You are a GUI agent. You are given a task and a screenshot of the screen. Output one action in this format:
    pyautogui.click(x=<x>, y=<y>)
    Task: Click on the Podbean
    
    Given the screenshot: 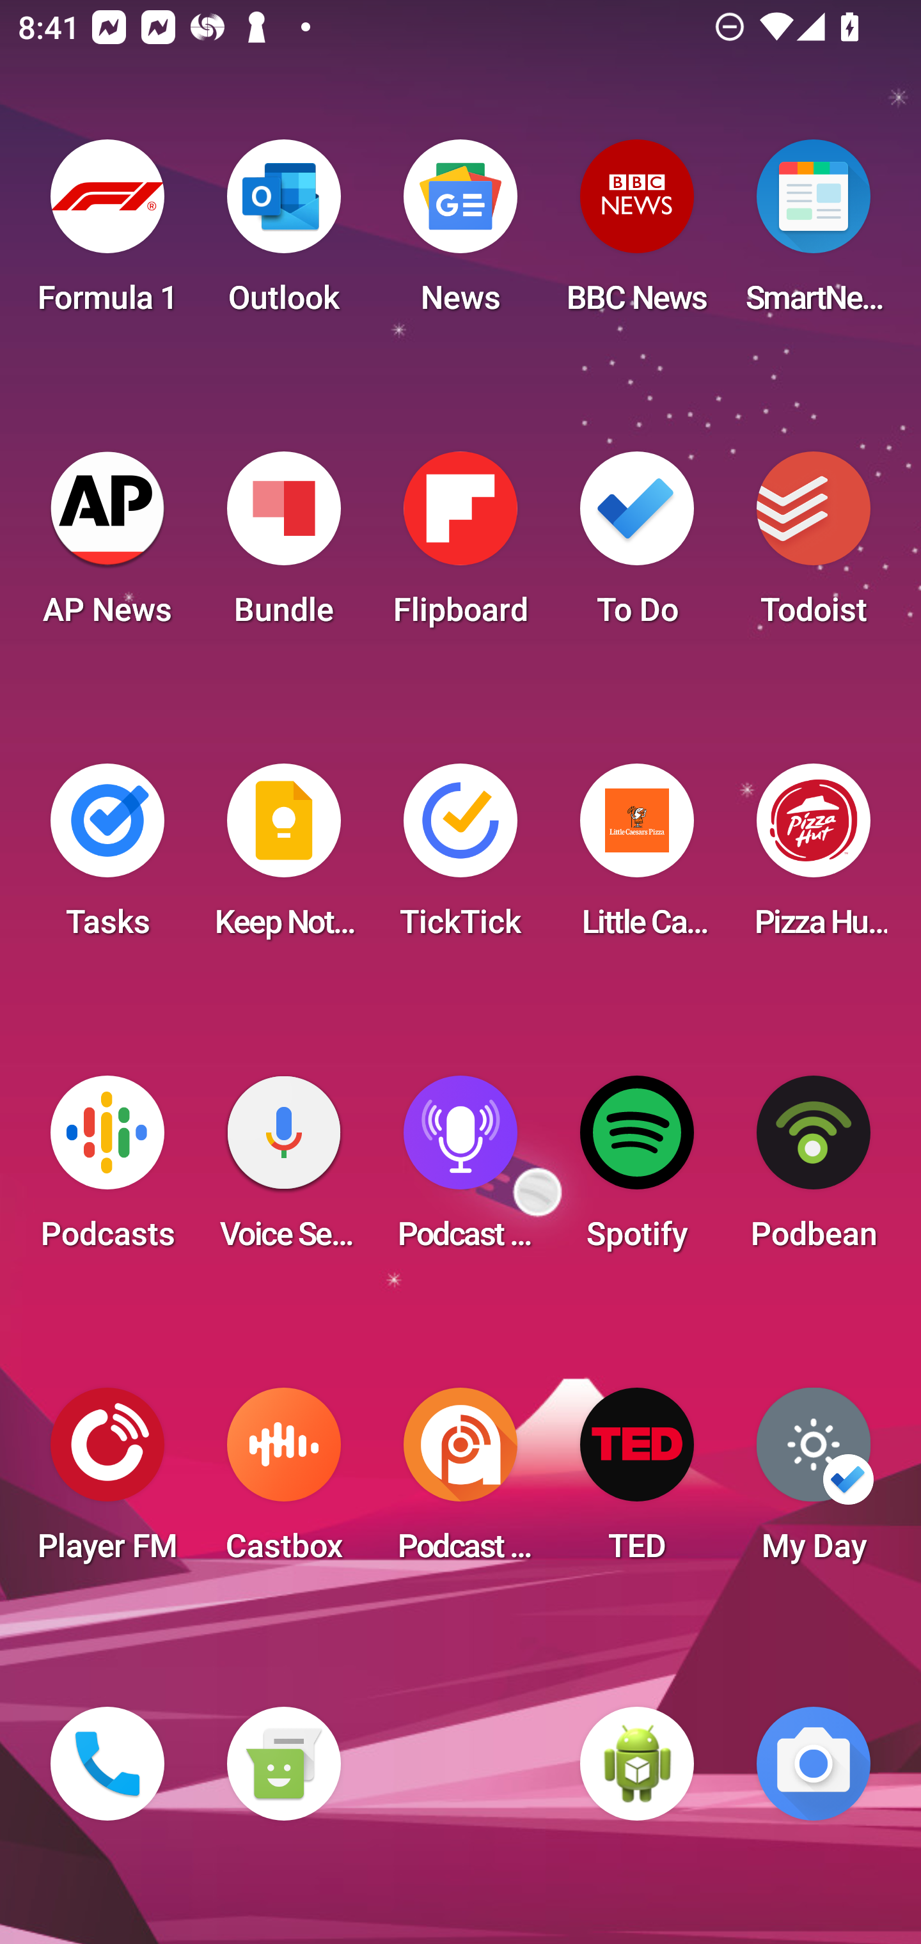 What is the action you would take?
    pyautogui.click(x=814, y=1170)
    